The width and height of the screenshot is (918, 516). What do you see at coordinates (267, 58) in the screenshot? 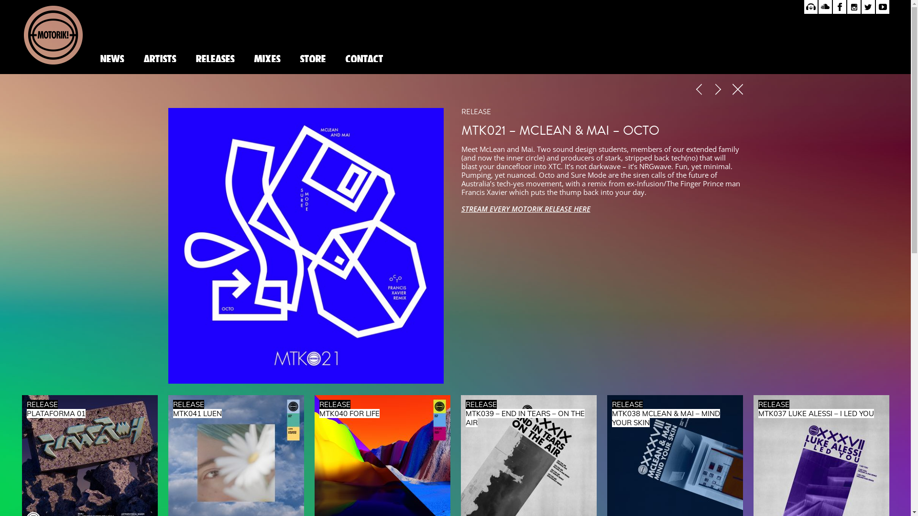
I see `MIXES` at bounding box center [267, 58].